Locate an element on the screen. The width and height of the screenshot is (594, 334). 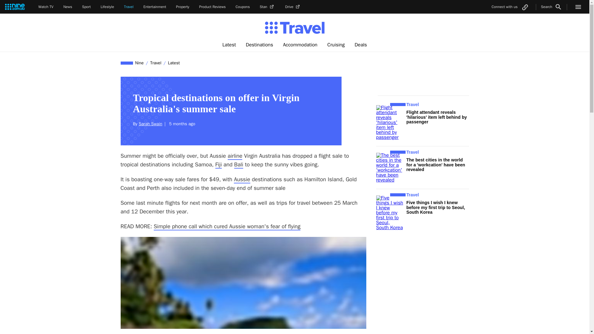
2024-03-10 23:47 is located at coordinates (181, 124).